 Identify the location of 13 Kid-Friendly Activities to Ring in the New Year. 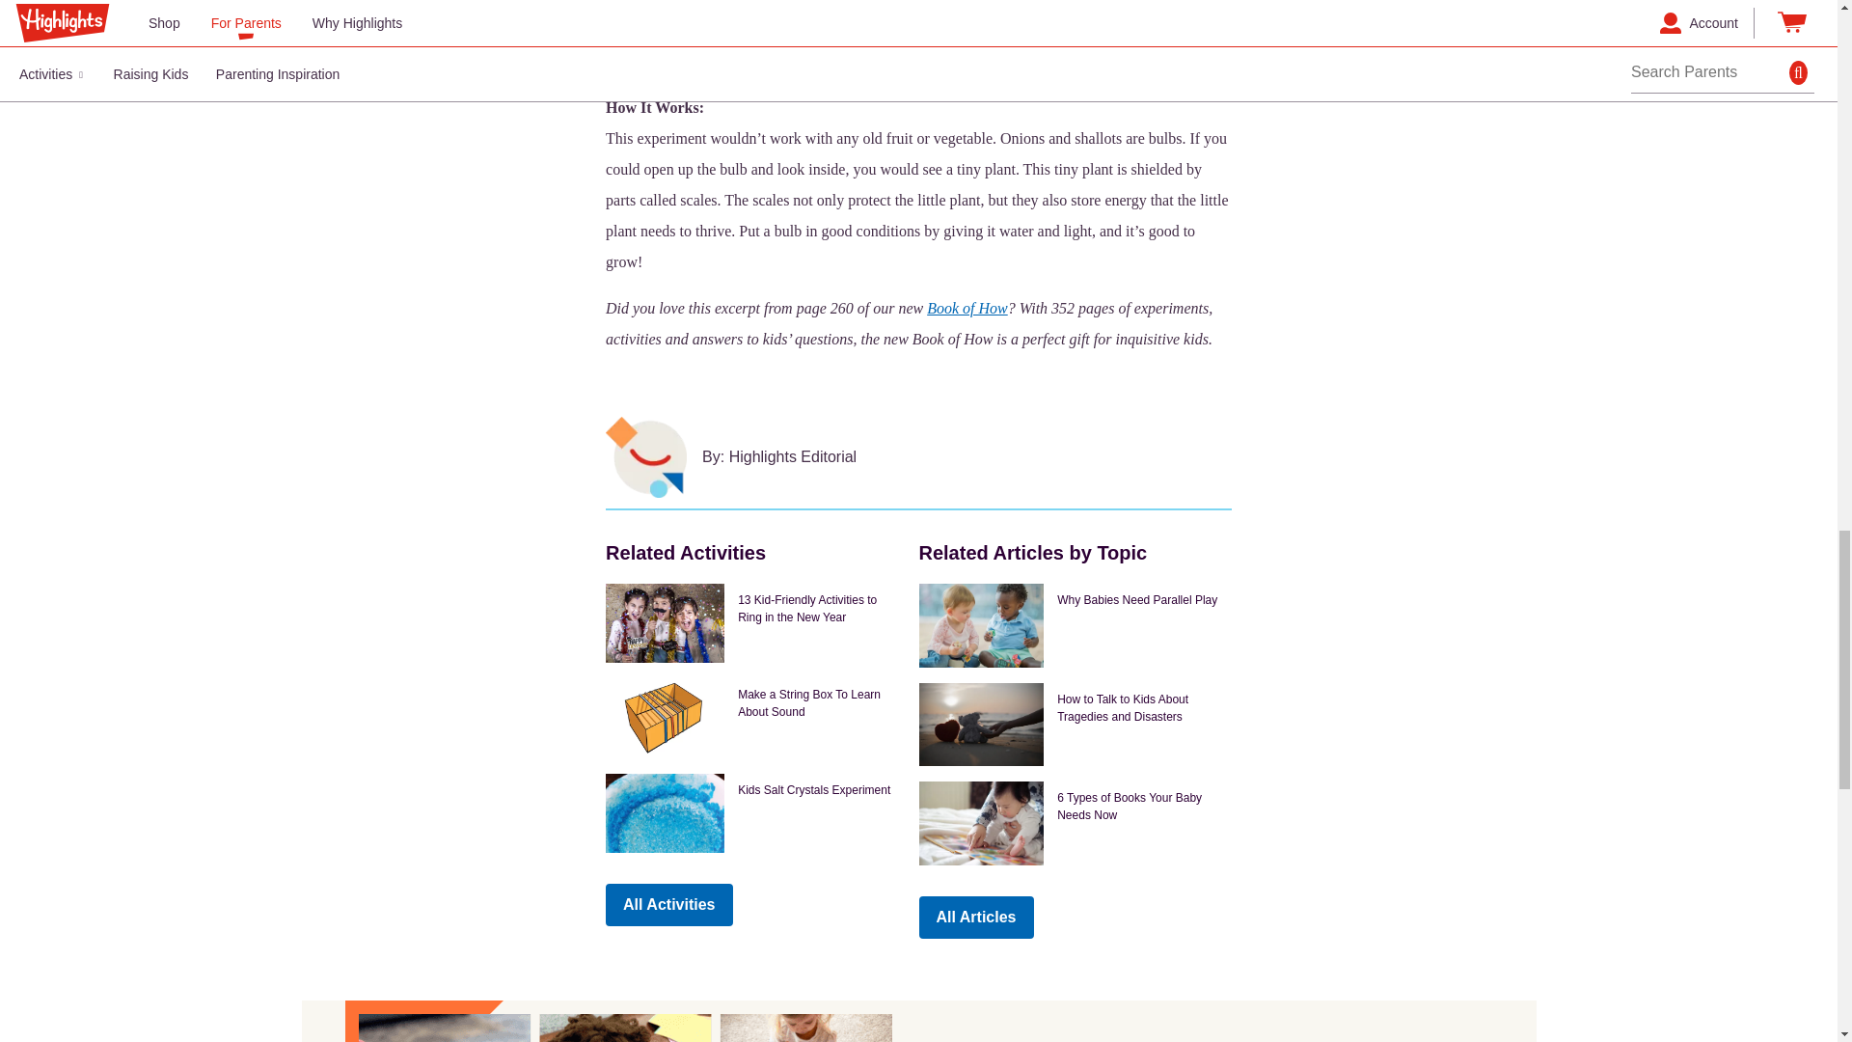
(754, 622).